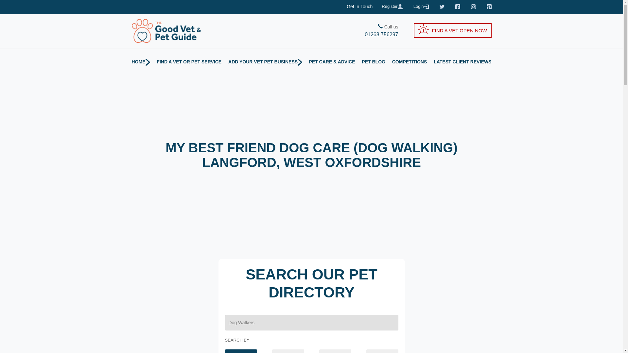 The width and height of the screenshot is (628, 353). I want to click on Register, so click(392, 7).